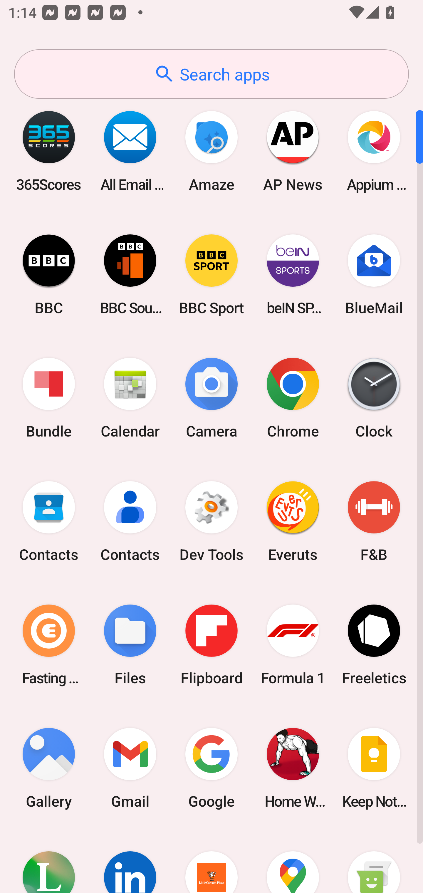 The width and height of the screenshot is (423, 893). What do you see at coordinates (130, 644) in the screenshot?
I see `Files` at bounding box center [130, 644].